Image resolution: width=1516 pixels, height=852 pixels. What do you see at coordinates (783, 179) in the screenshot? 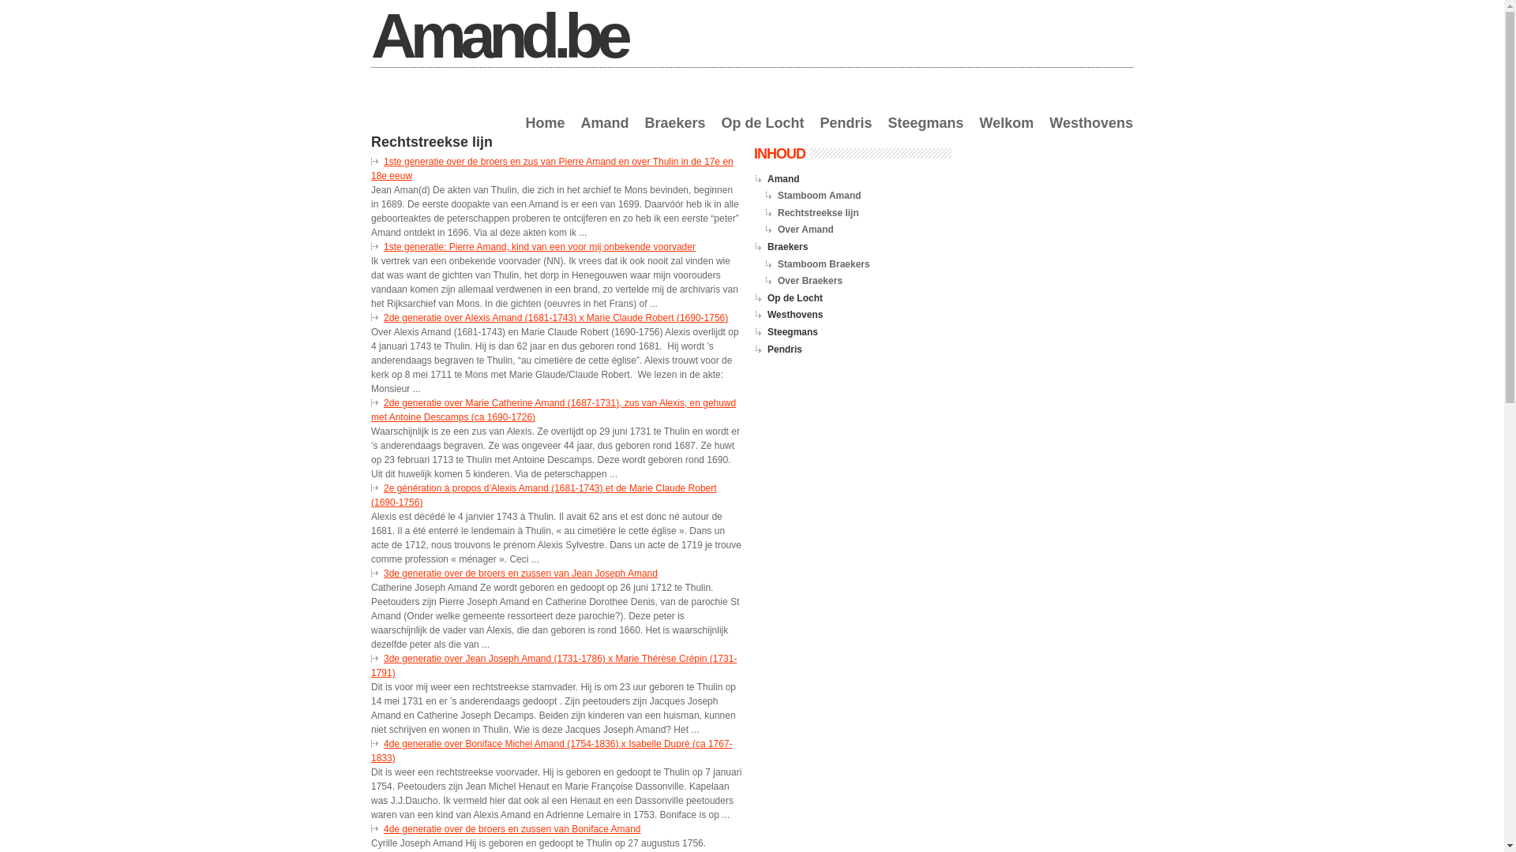
I see `Amand` at bounding box center [783, 179].